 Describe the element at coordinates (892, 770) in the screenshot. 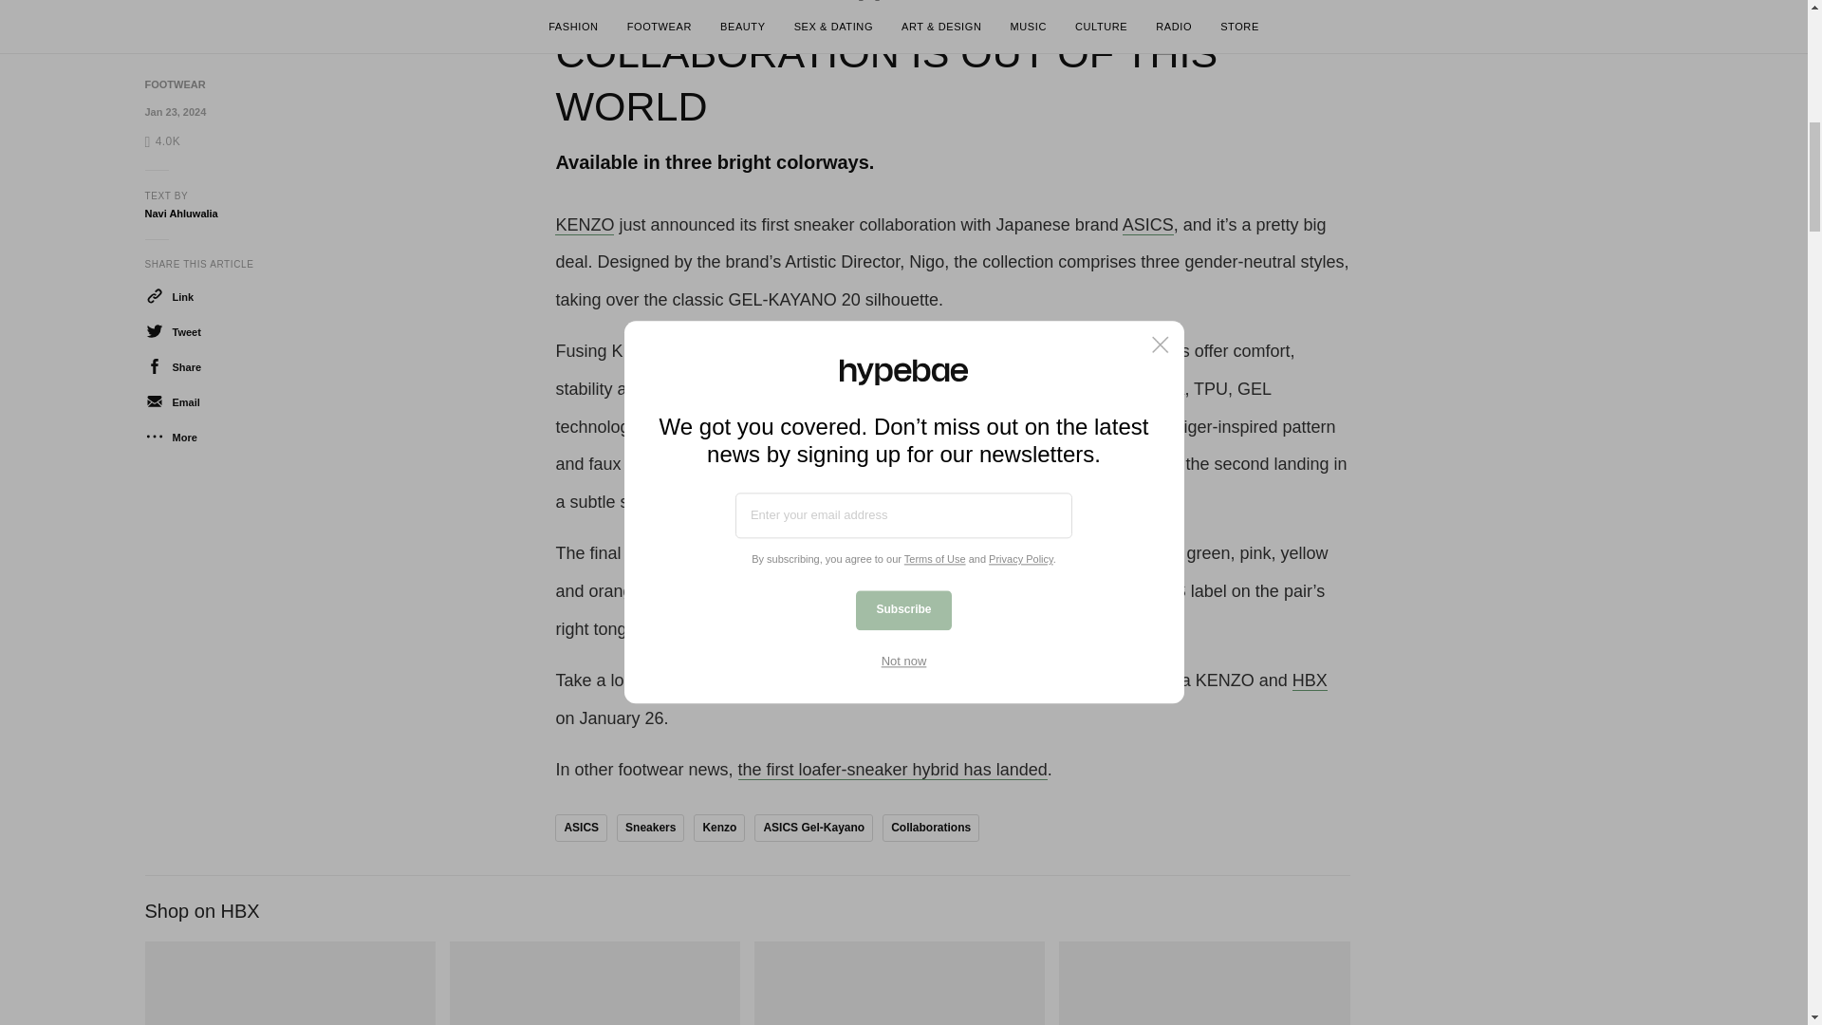

I see `the first loafer-sneaker hybrid has landed` at that location.